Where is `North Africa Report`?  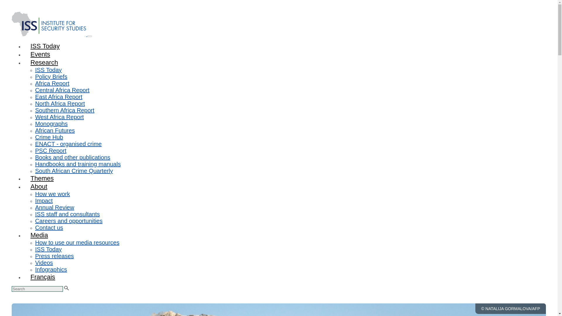 North Africa Report is located at coordinates (60, 104).